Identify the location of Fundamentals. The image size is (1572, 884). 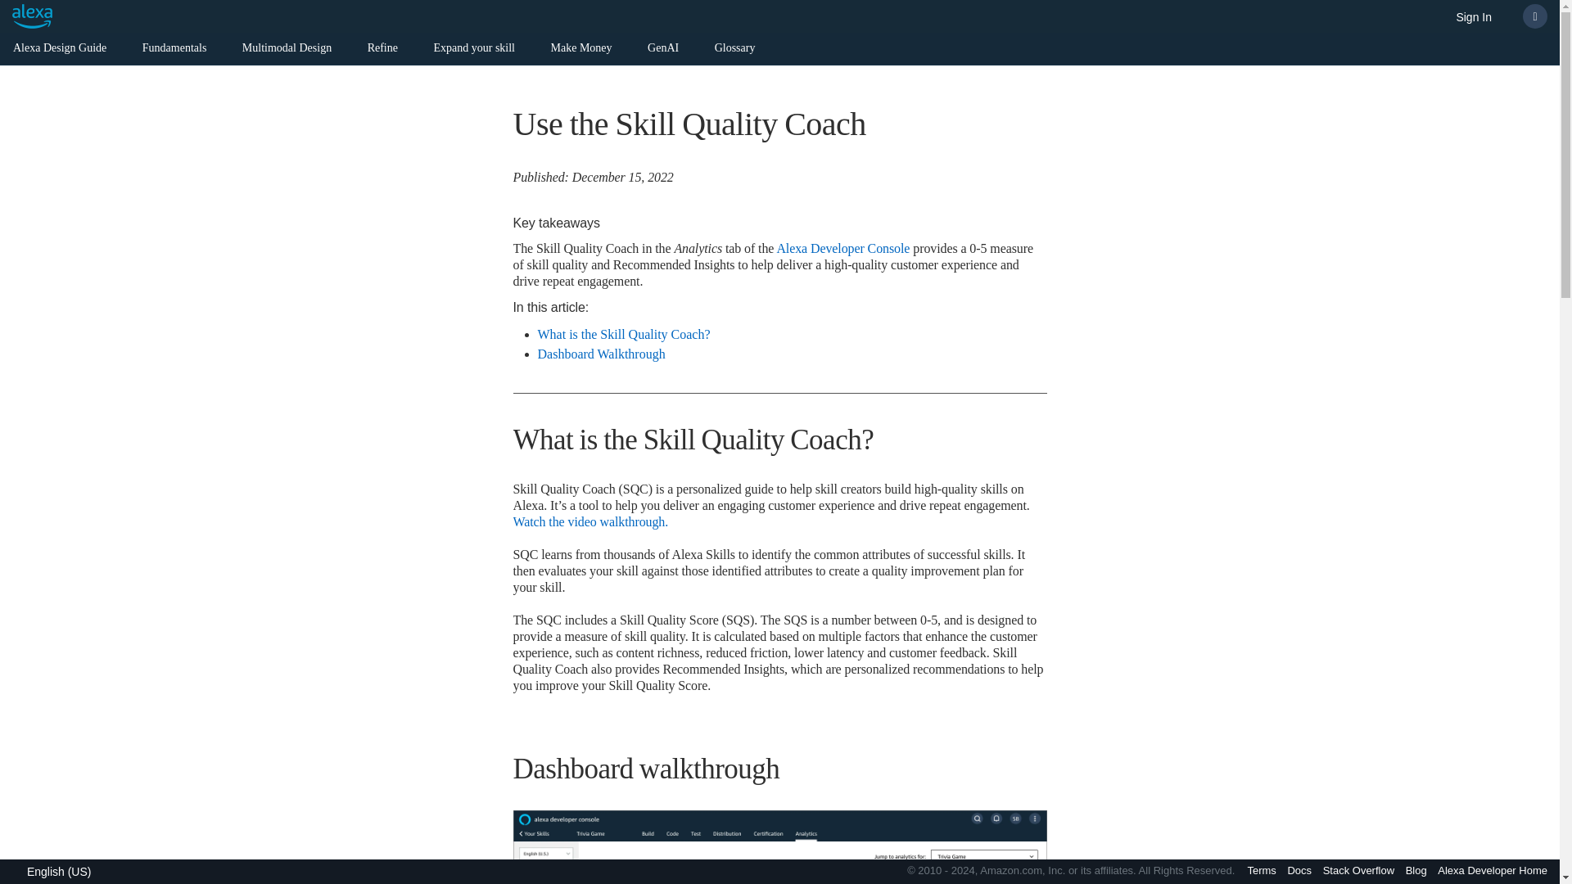
(175, 51).